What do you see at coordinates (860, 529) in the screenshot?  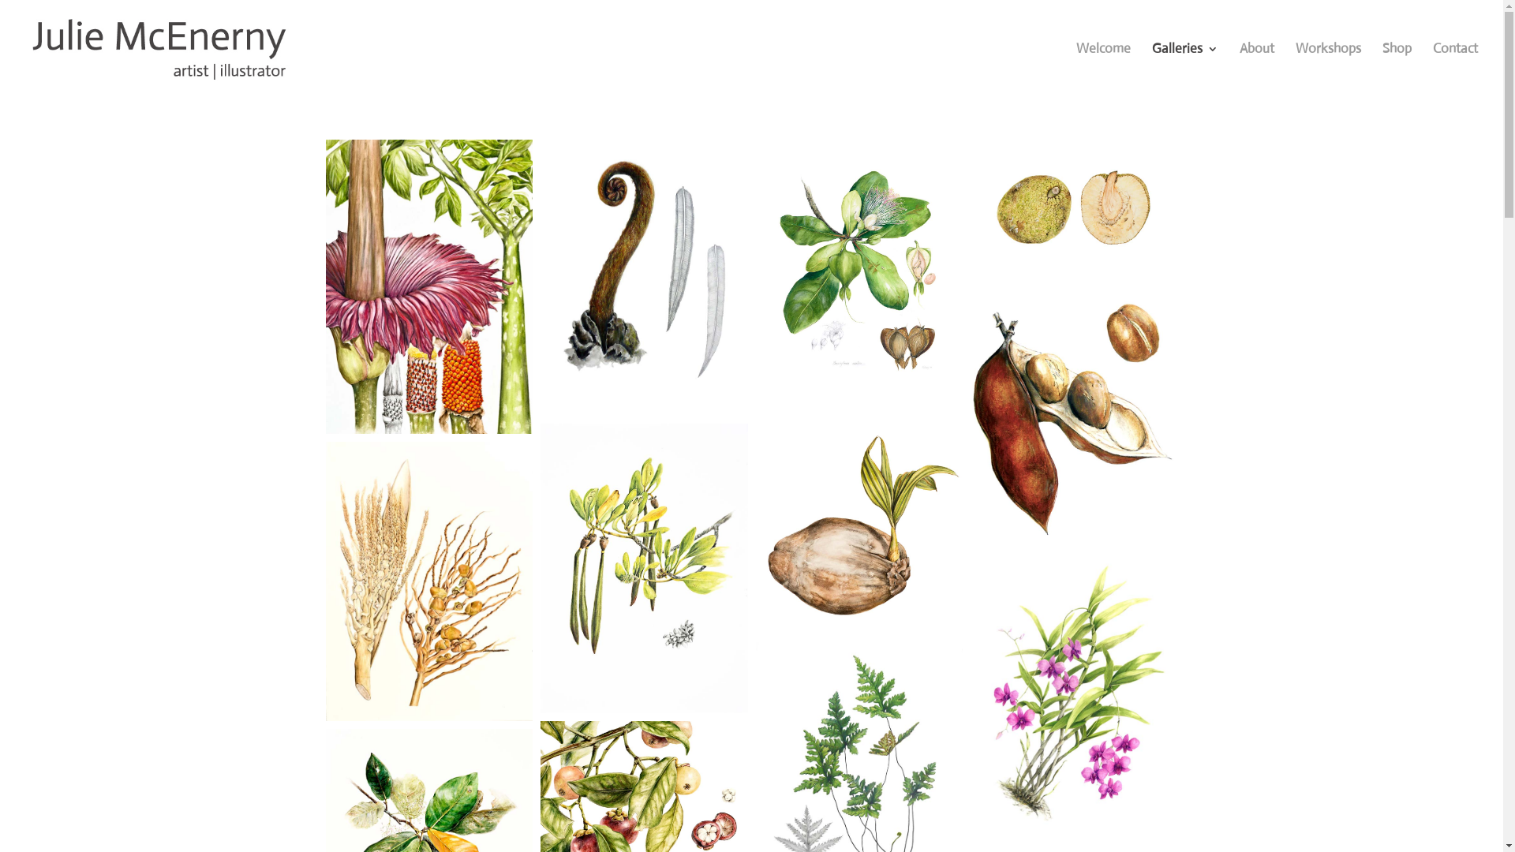 I see `Coconut-Seedling_2013` at bounding box center [860, 529].